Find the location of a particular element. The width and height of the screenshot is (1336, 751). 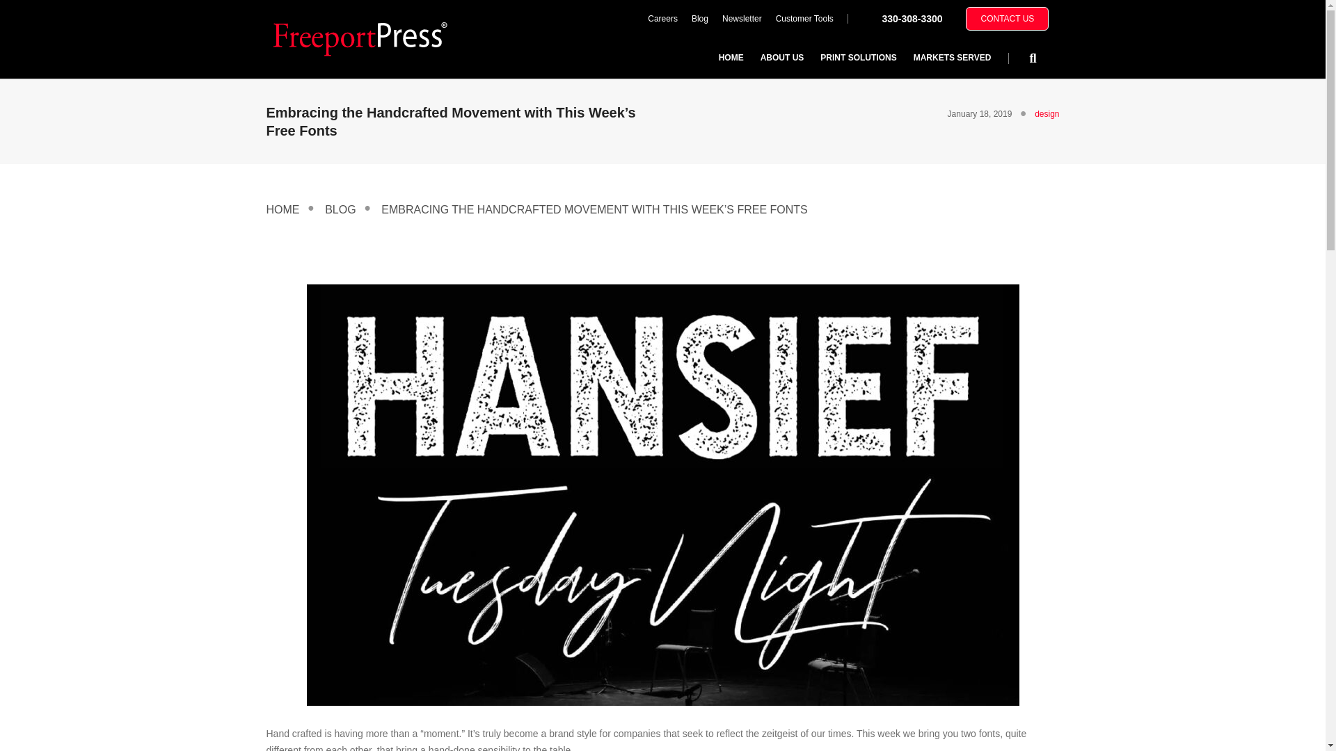

Careers is located at coordinates (662, 19).